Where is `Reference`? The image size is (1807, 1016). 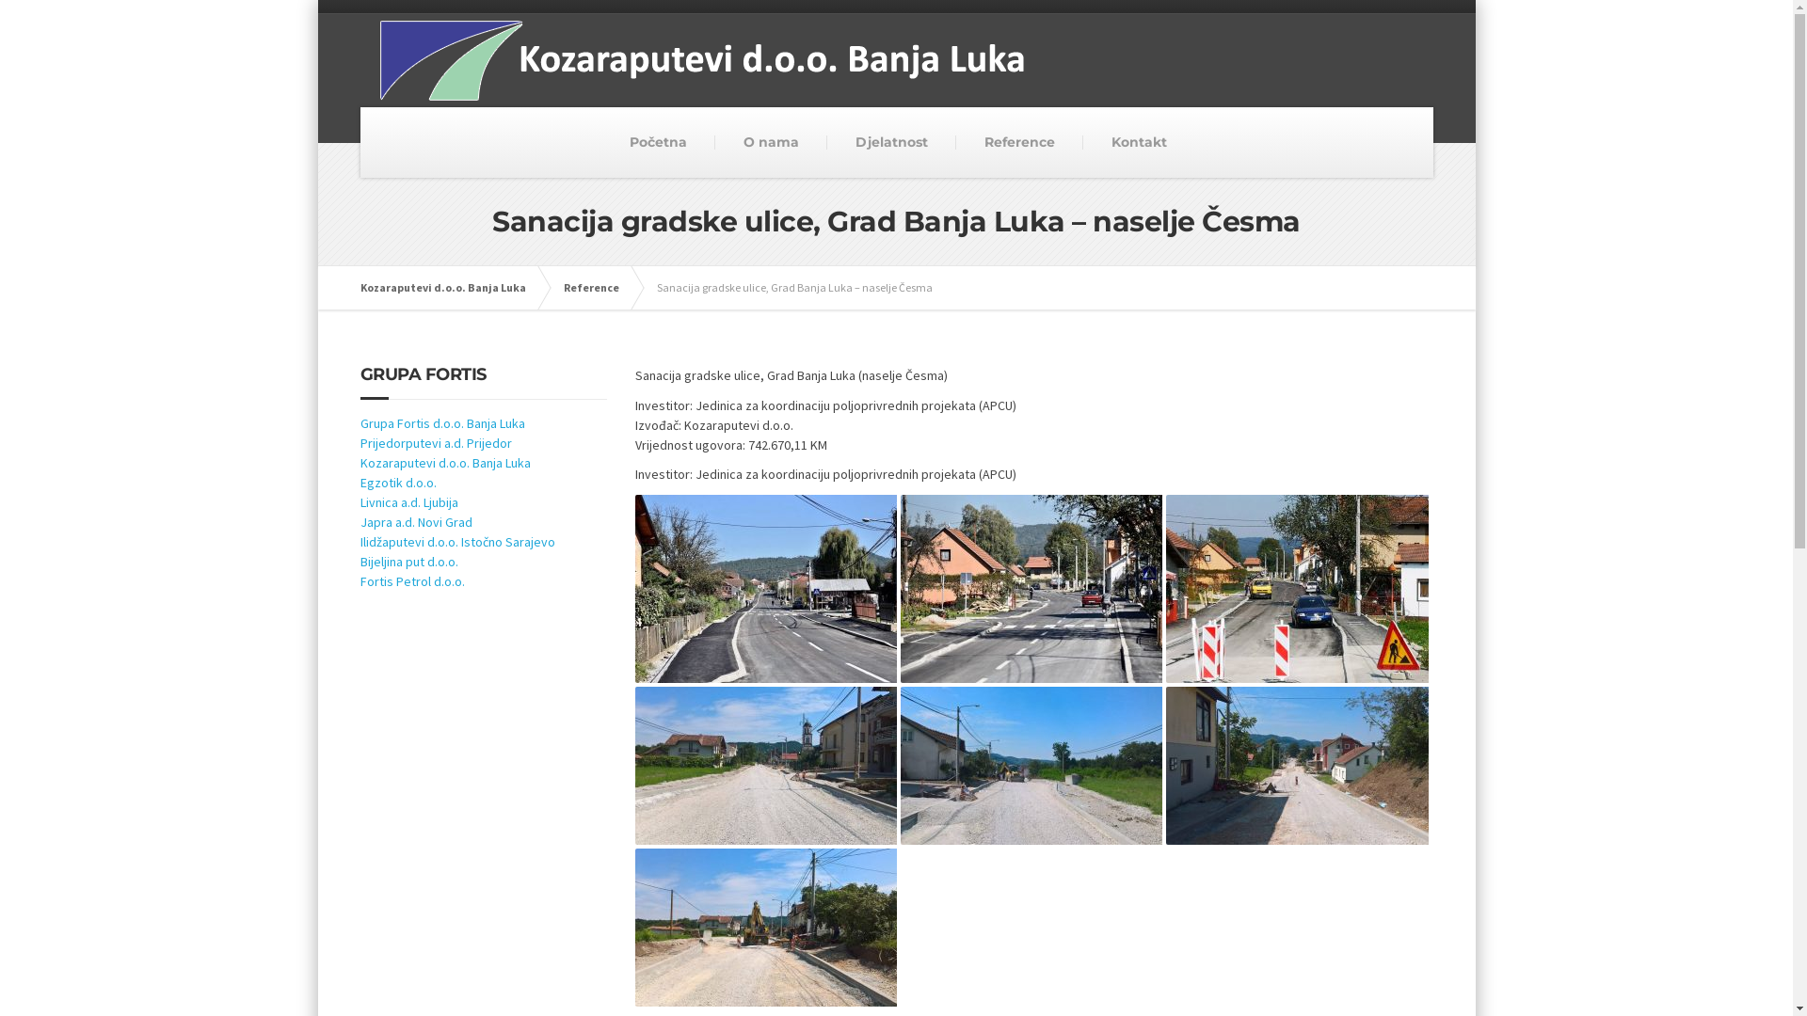 Reference is located at coordinates (600, 288).